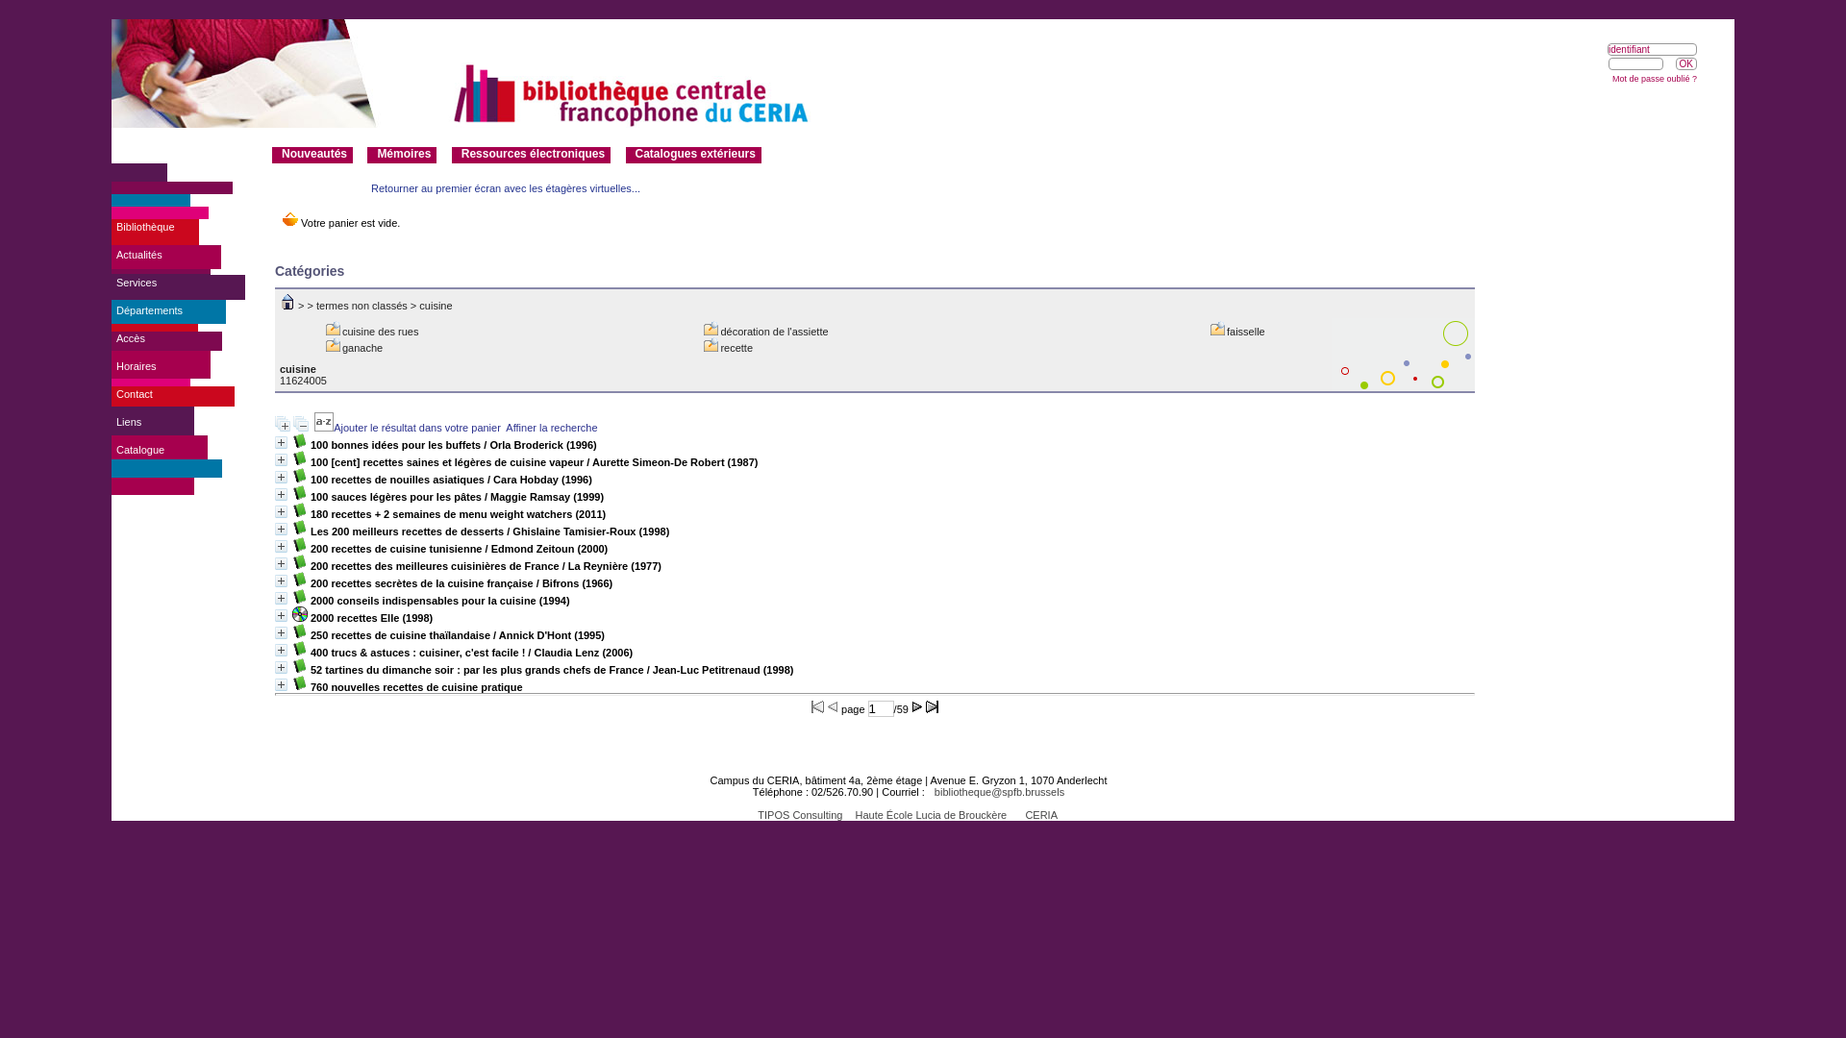 The height and width of the screenshot is (1038, 1846). Describe the element at coordinates (917, 707) in the screenshot. I see `page suivante` at that location.